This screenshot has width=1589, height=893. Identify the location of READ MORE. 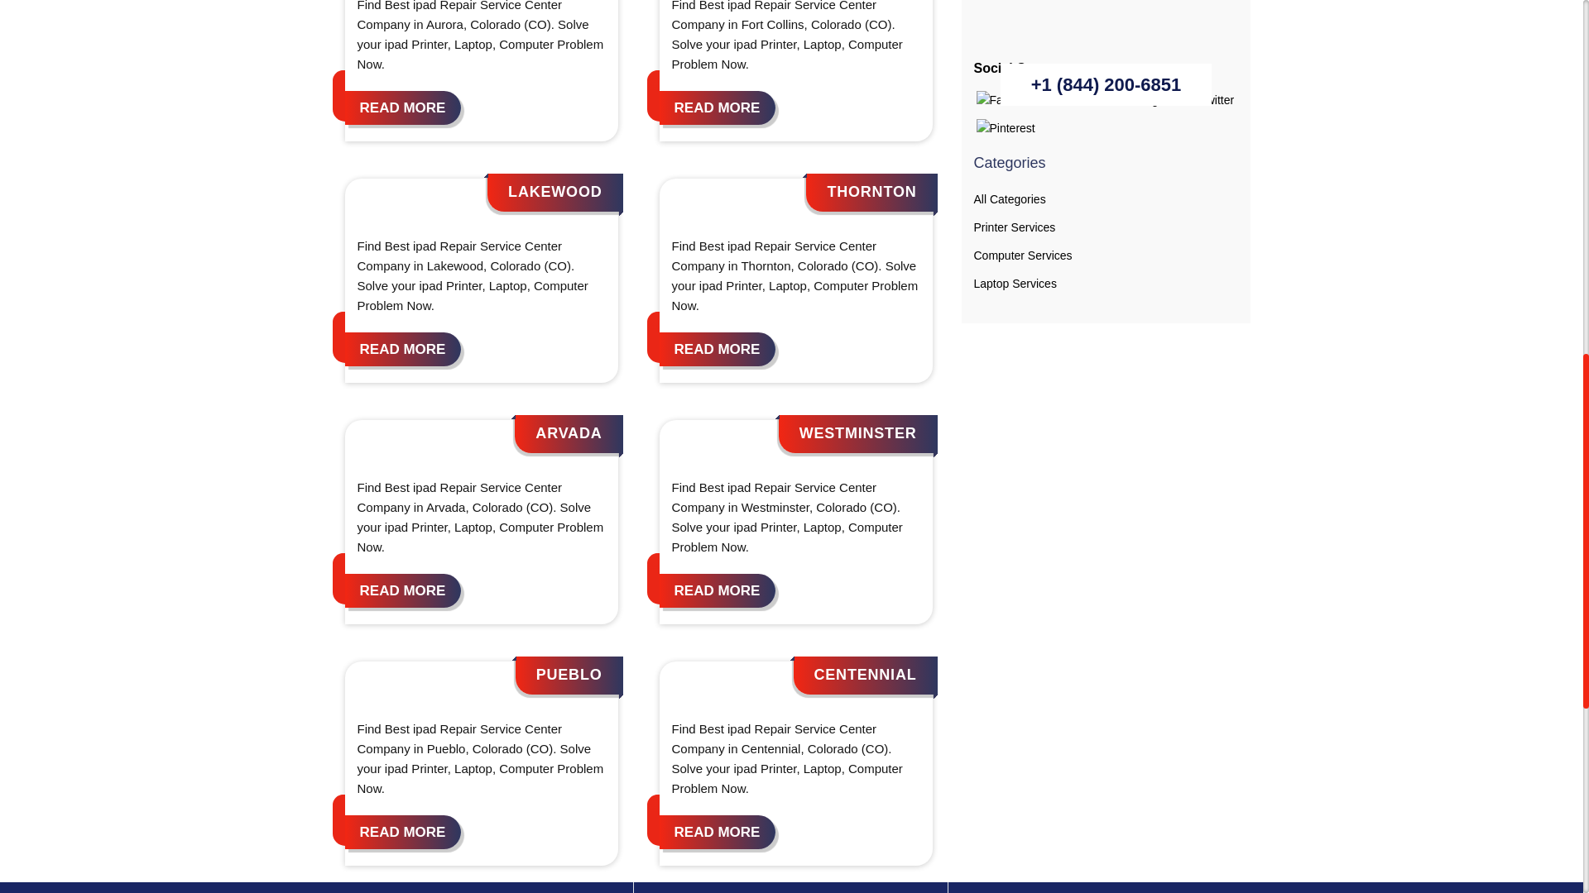
(402, 832).